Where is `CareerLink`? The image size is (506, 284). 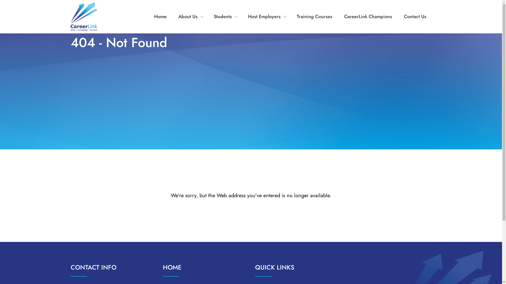
CareerLink is located at coordinates (84, 17).